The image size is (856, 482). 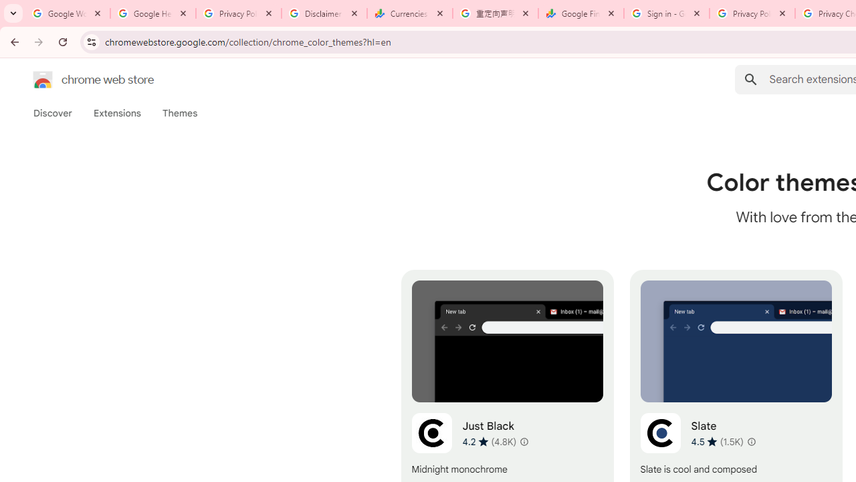 I want to click on Chrome Web Store logo, so click(x=43, y=79).